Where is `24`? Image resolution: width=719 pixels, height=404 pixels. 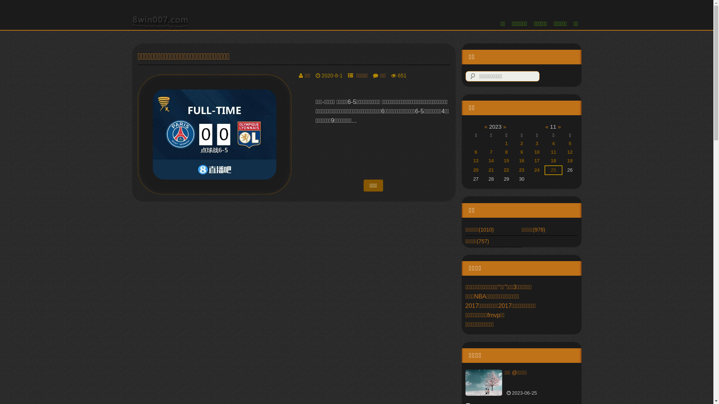
24 is located at coordinates (537, 170).